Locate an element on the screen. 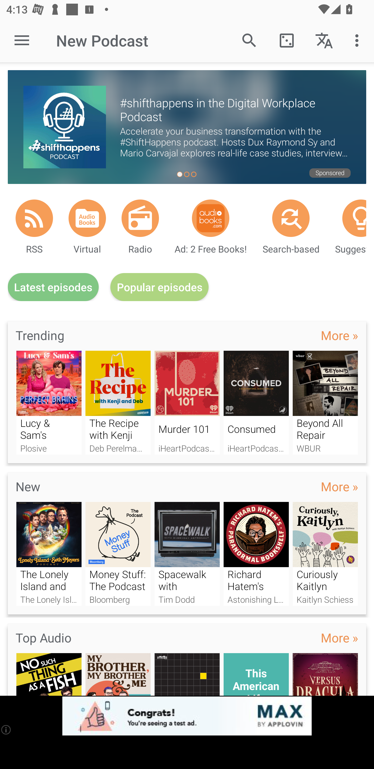 The height and width of the screenshot is (769, 374). RSS is located at coordinates (34, 218).